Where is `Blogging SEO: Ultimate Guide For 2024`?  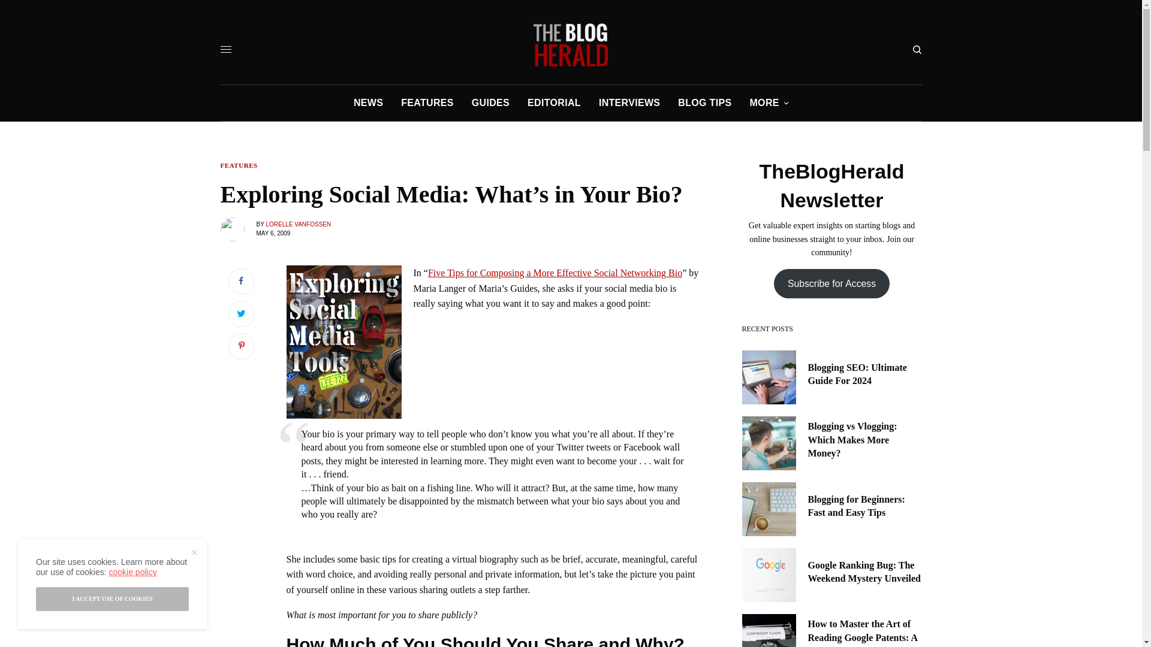
Blogging SEO: Ultimate Guide For 2024 is located at coordinates (864, 374).